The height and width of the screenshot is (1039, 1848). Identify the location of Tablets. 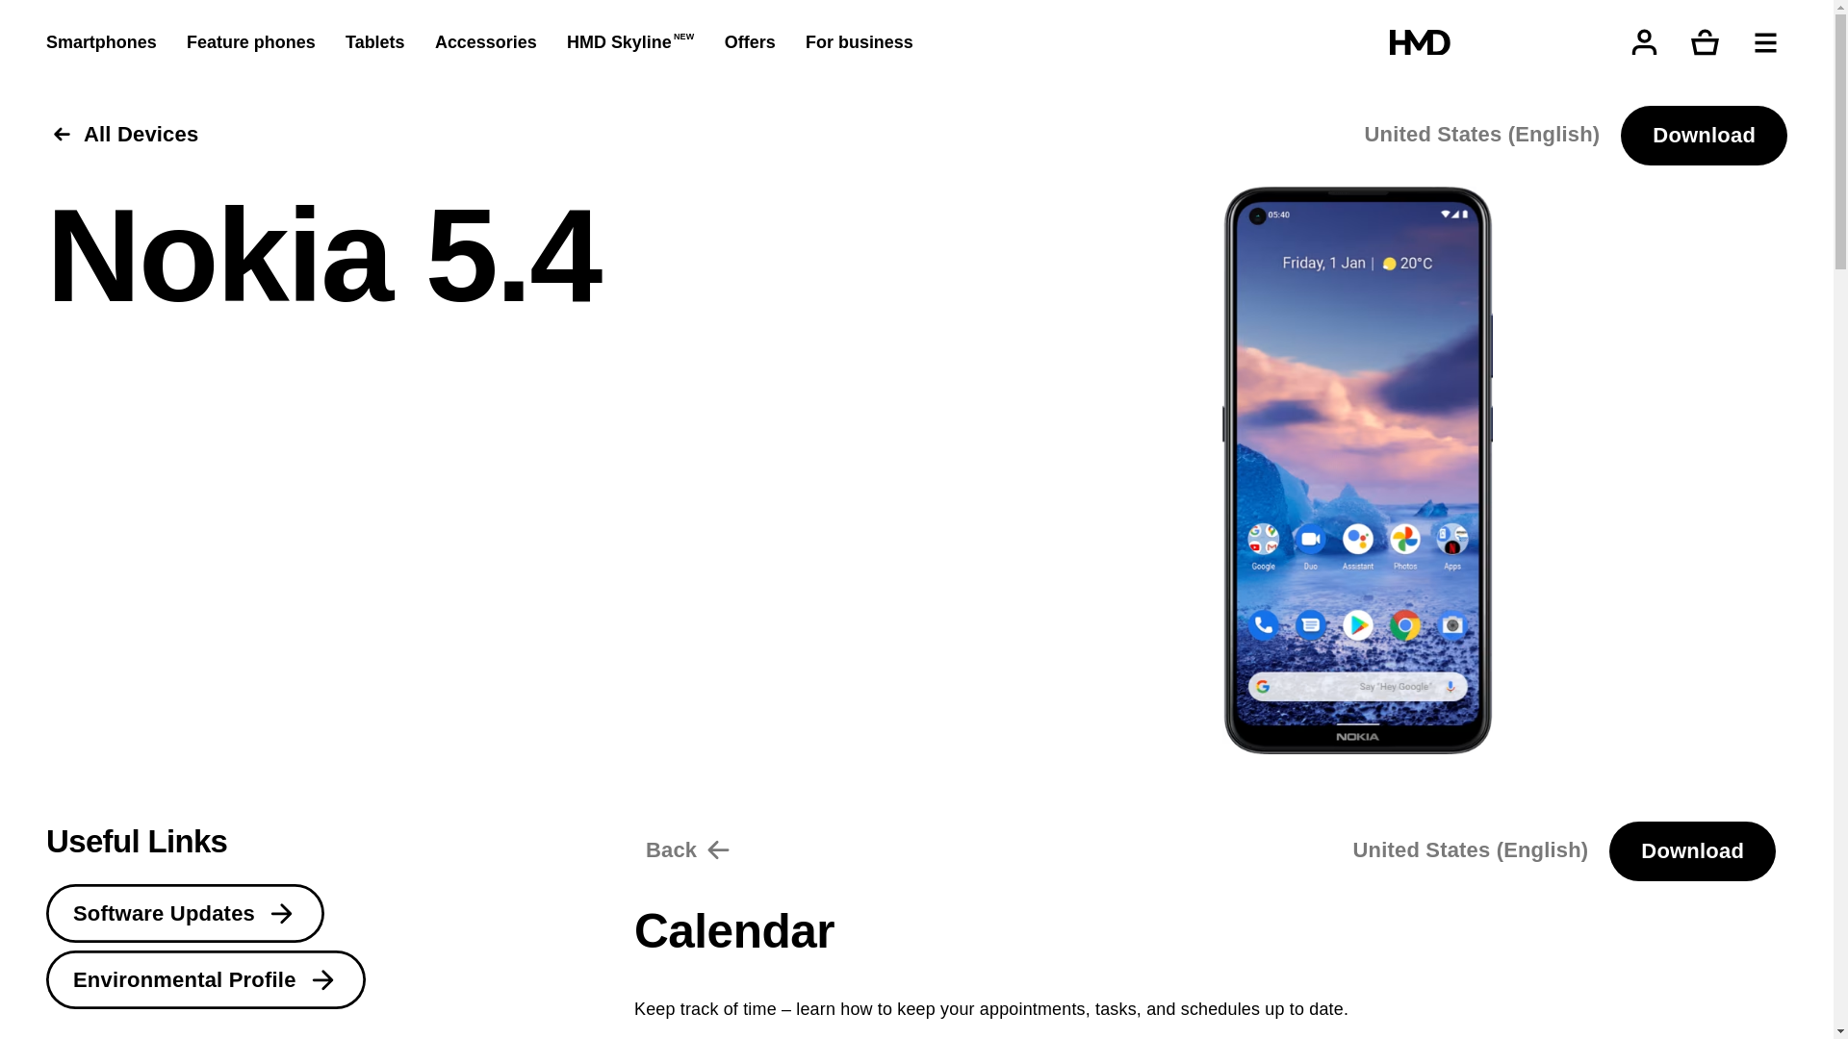
(866, 735).